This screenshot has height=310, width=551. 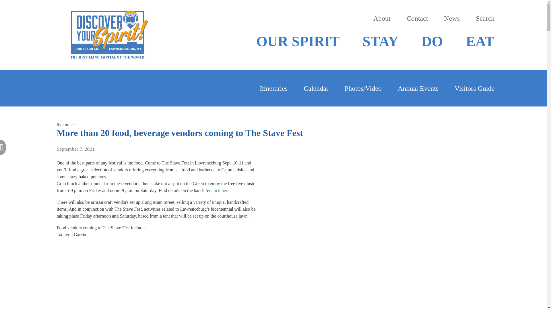 I want to click on DO, so click(x=432, y=41).